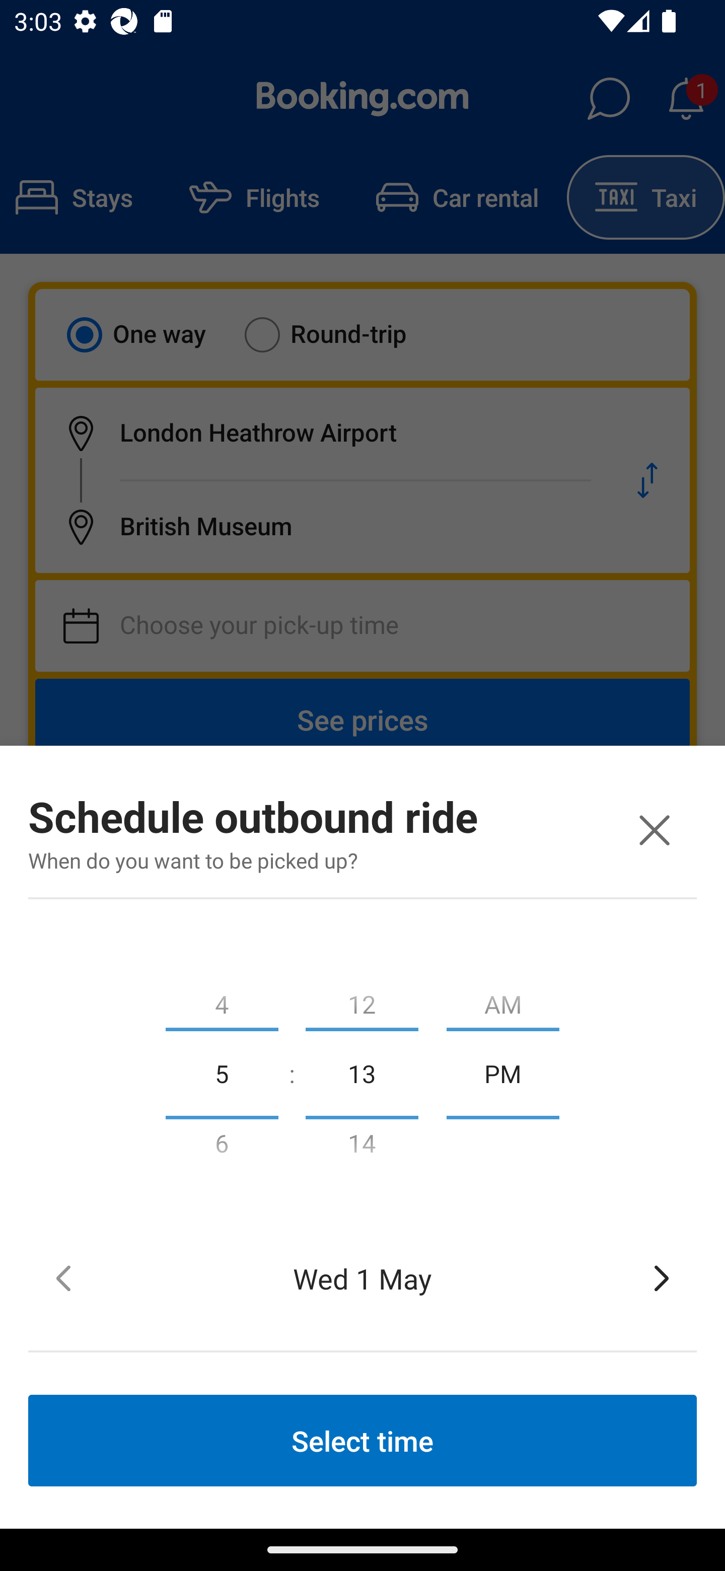  What do you see at coordinates (222, 1073) in the screenshot?
I see `5` at bounding box center [222, 1073].